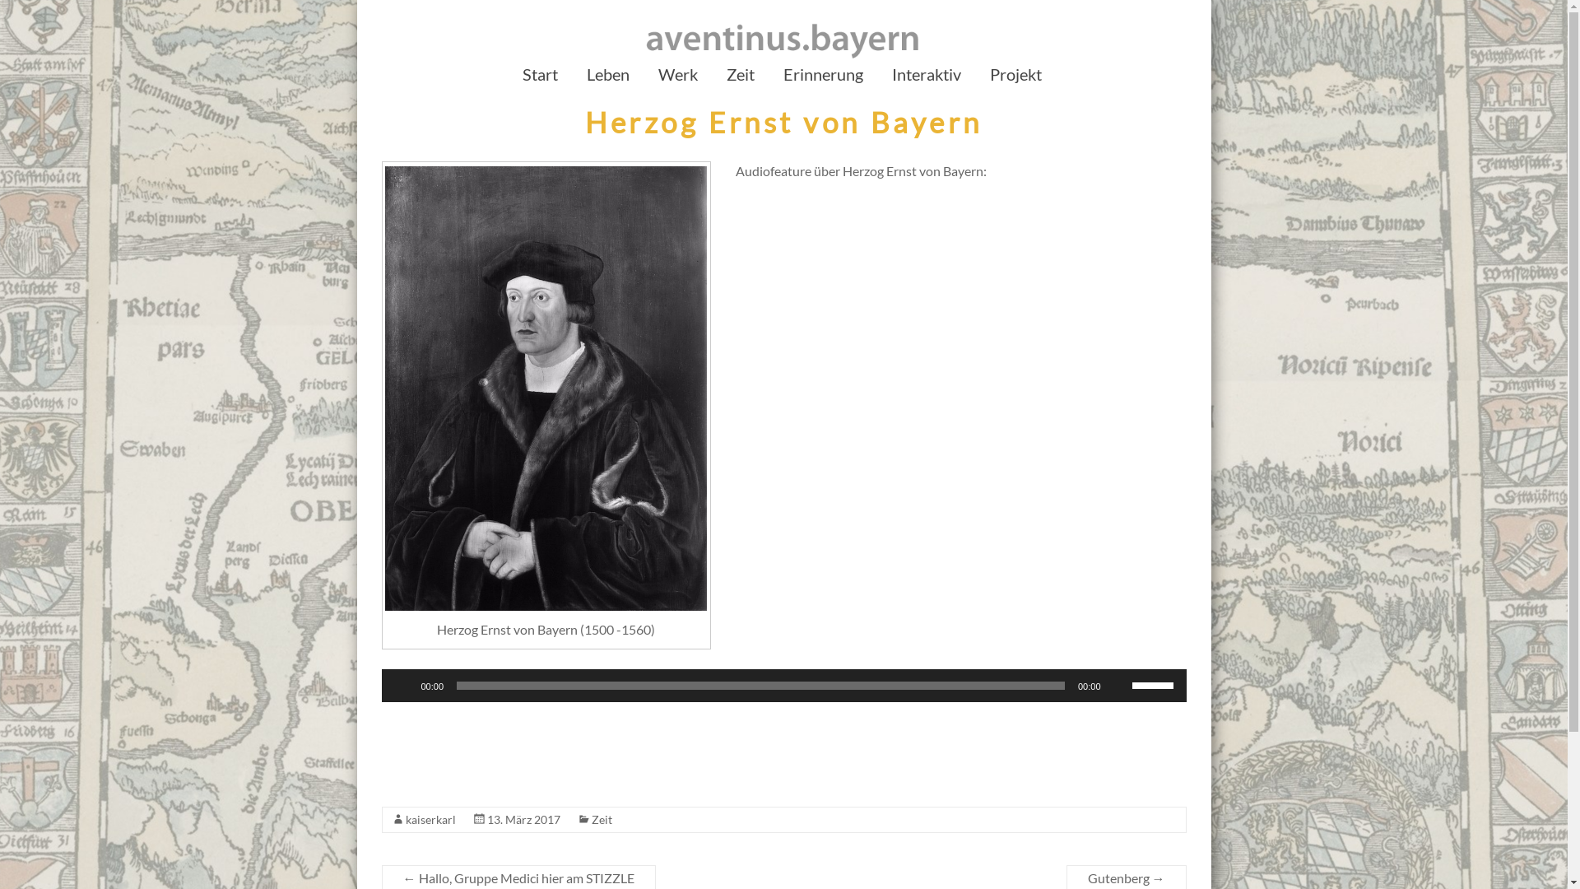 Image resolution: width=1580 pixels, height=889 pixels. I want to click on Leben, so click(608, 78).